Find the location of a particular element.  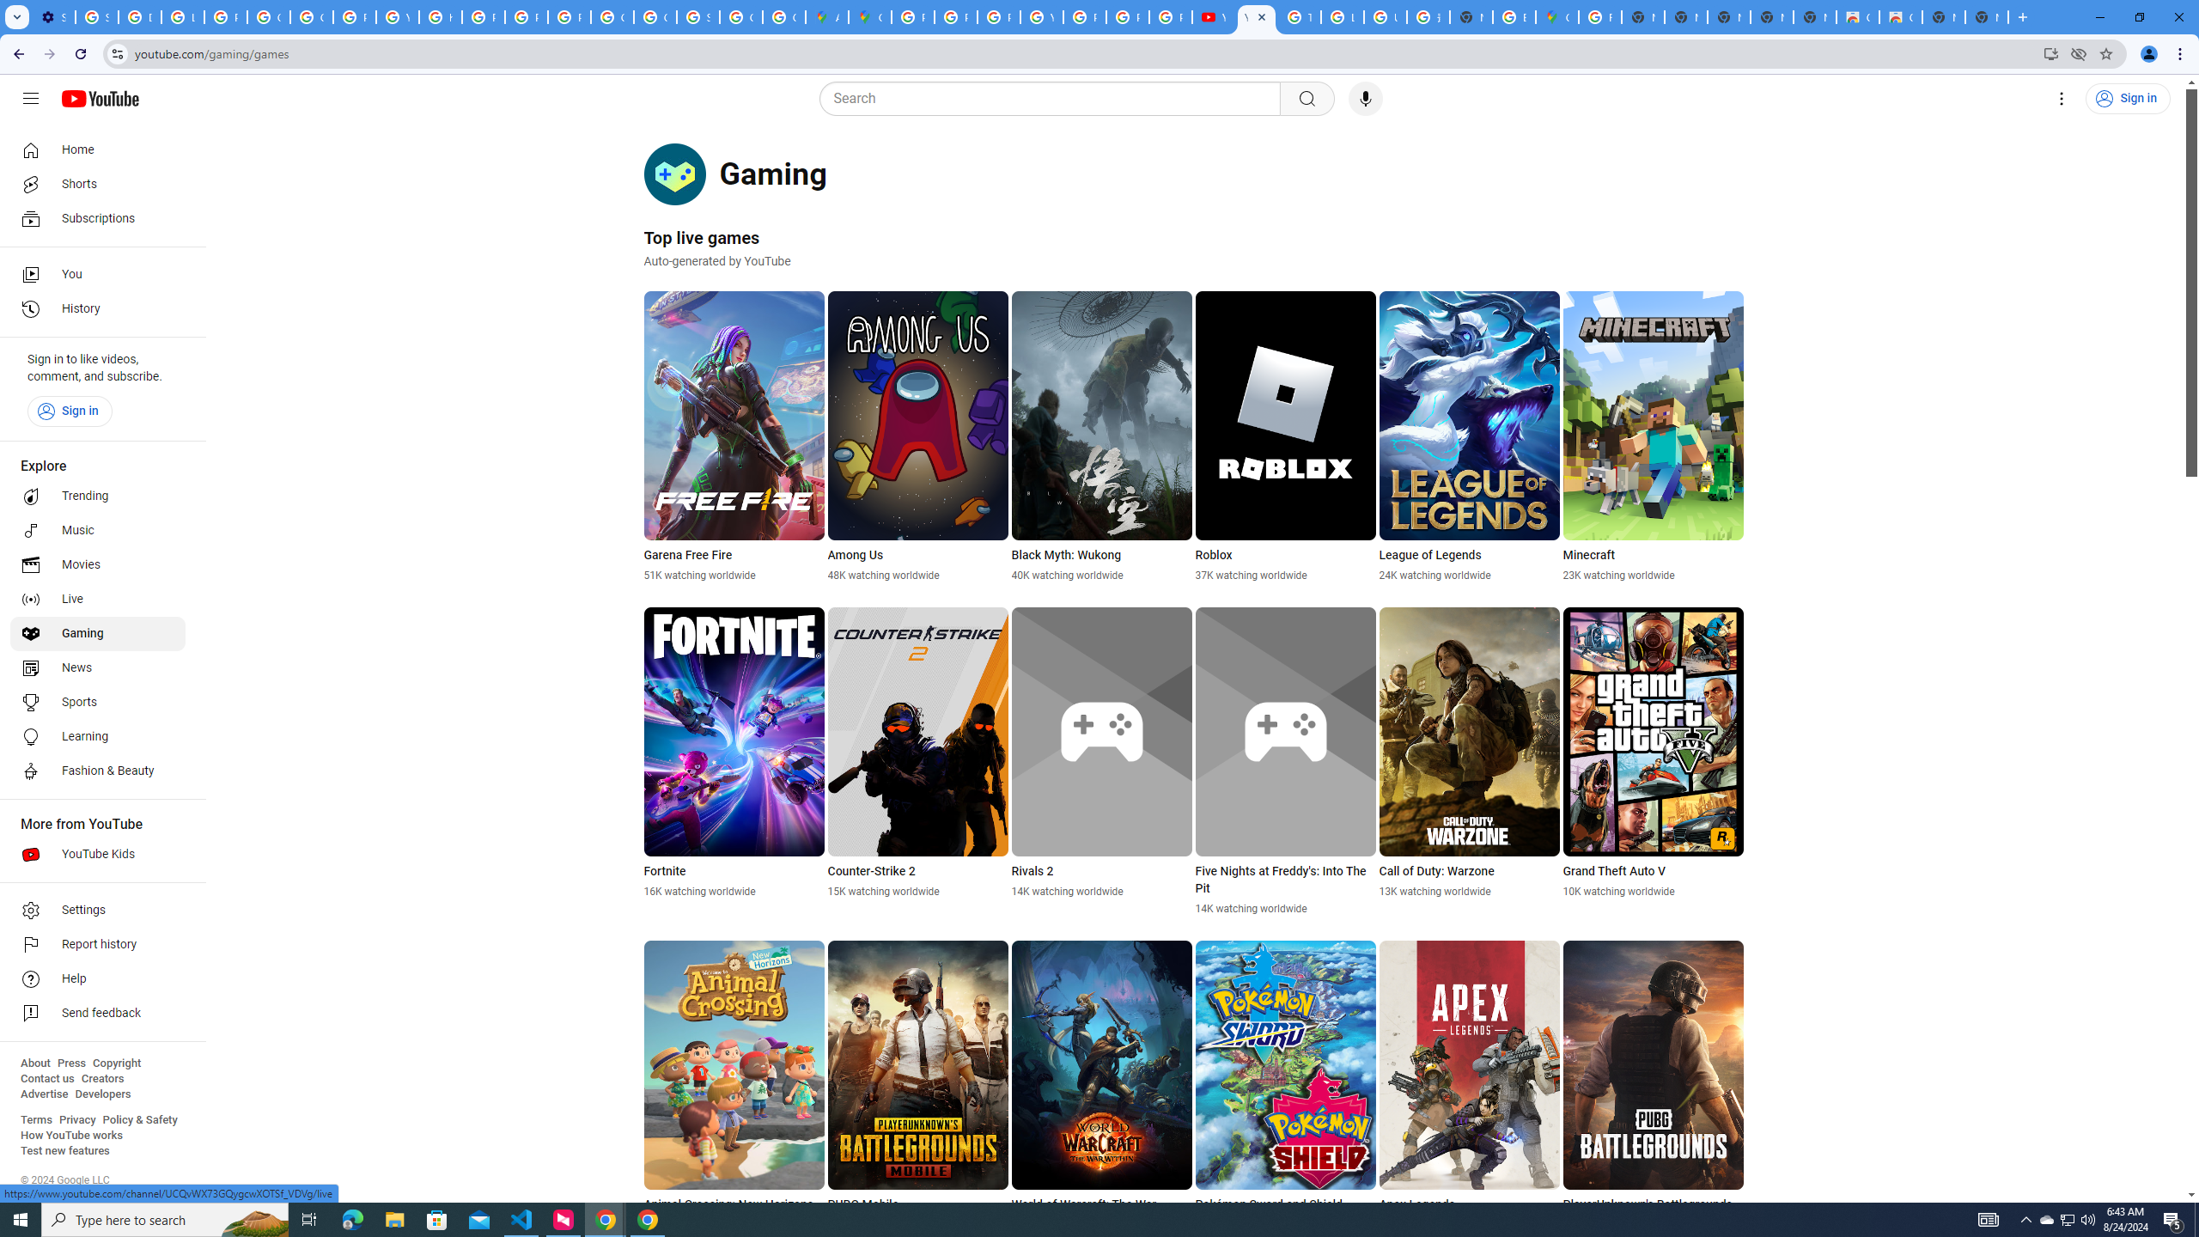

Press is located at coordinates (70, 1063).